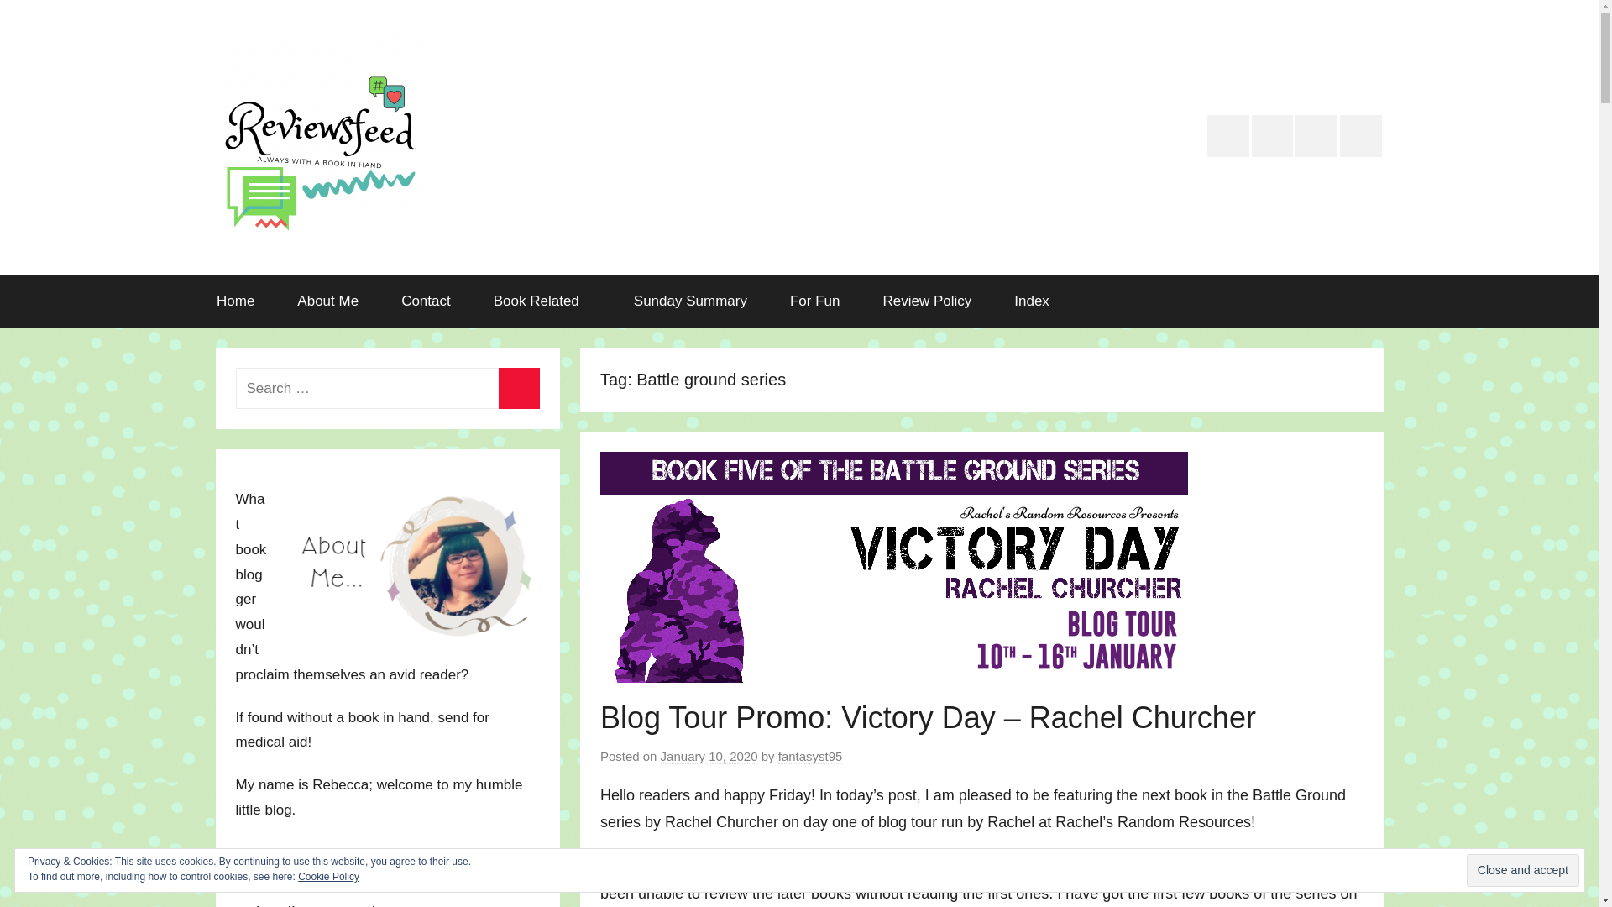 This screenshot has width=1612, height=907. What do you see at coordinates (1032, 301) in the screenshot?
I see `Index` at bounding box center [1032, 301].